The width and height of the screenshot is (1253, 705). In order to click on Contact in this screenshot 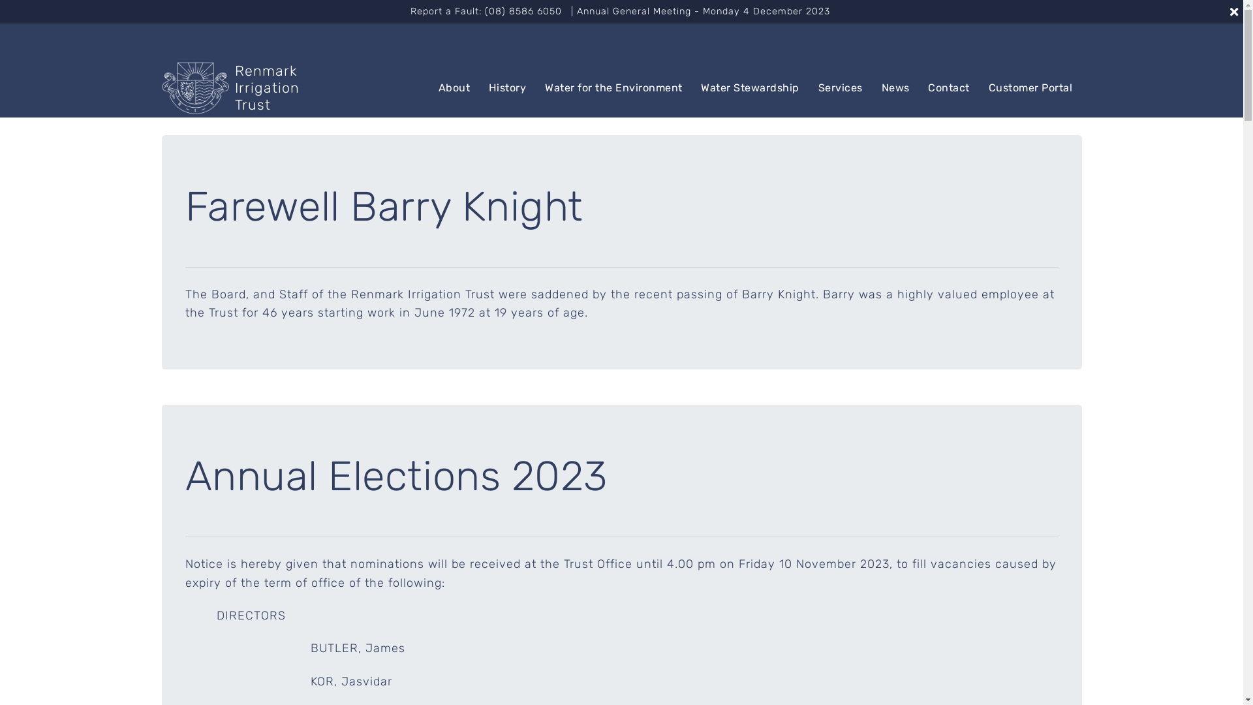, I will do `click(949, 88)`.